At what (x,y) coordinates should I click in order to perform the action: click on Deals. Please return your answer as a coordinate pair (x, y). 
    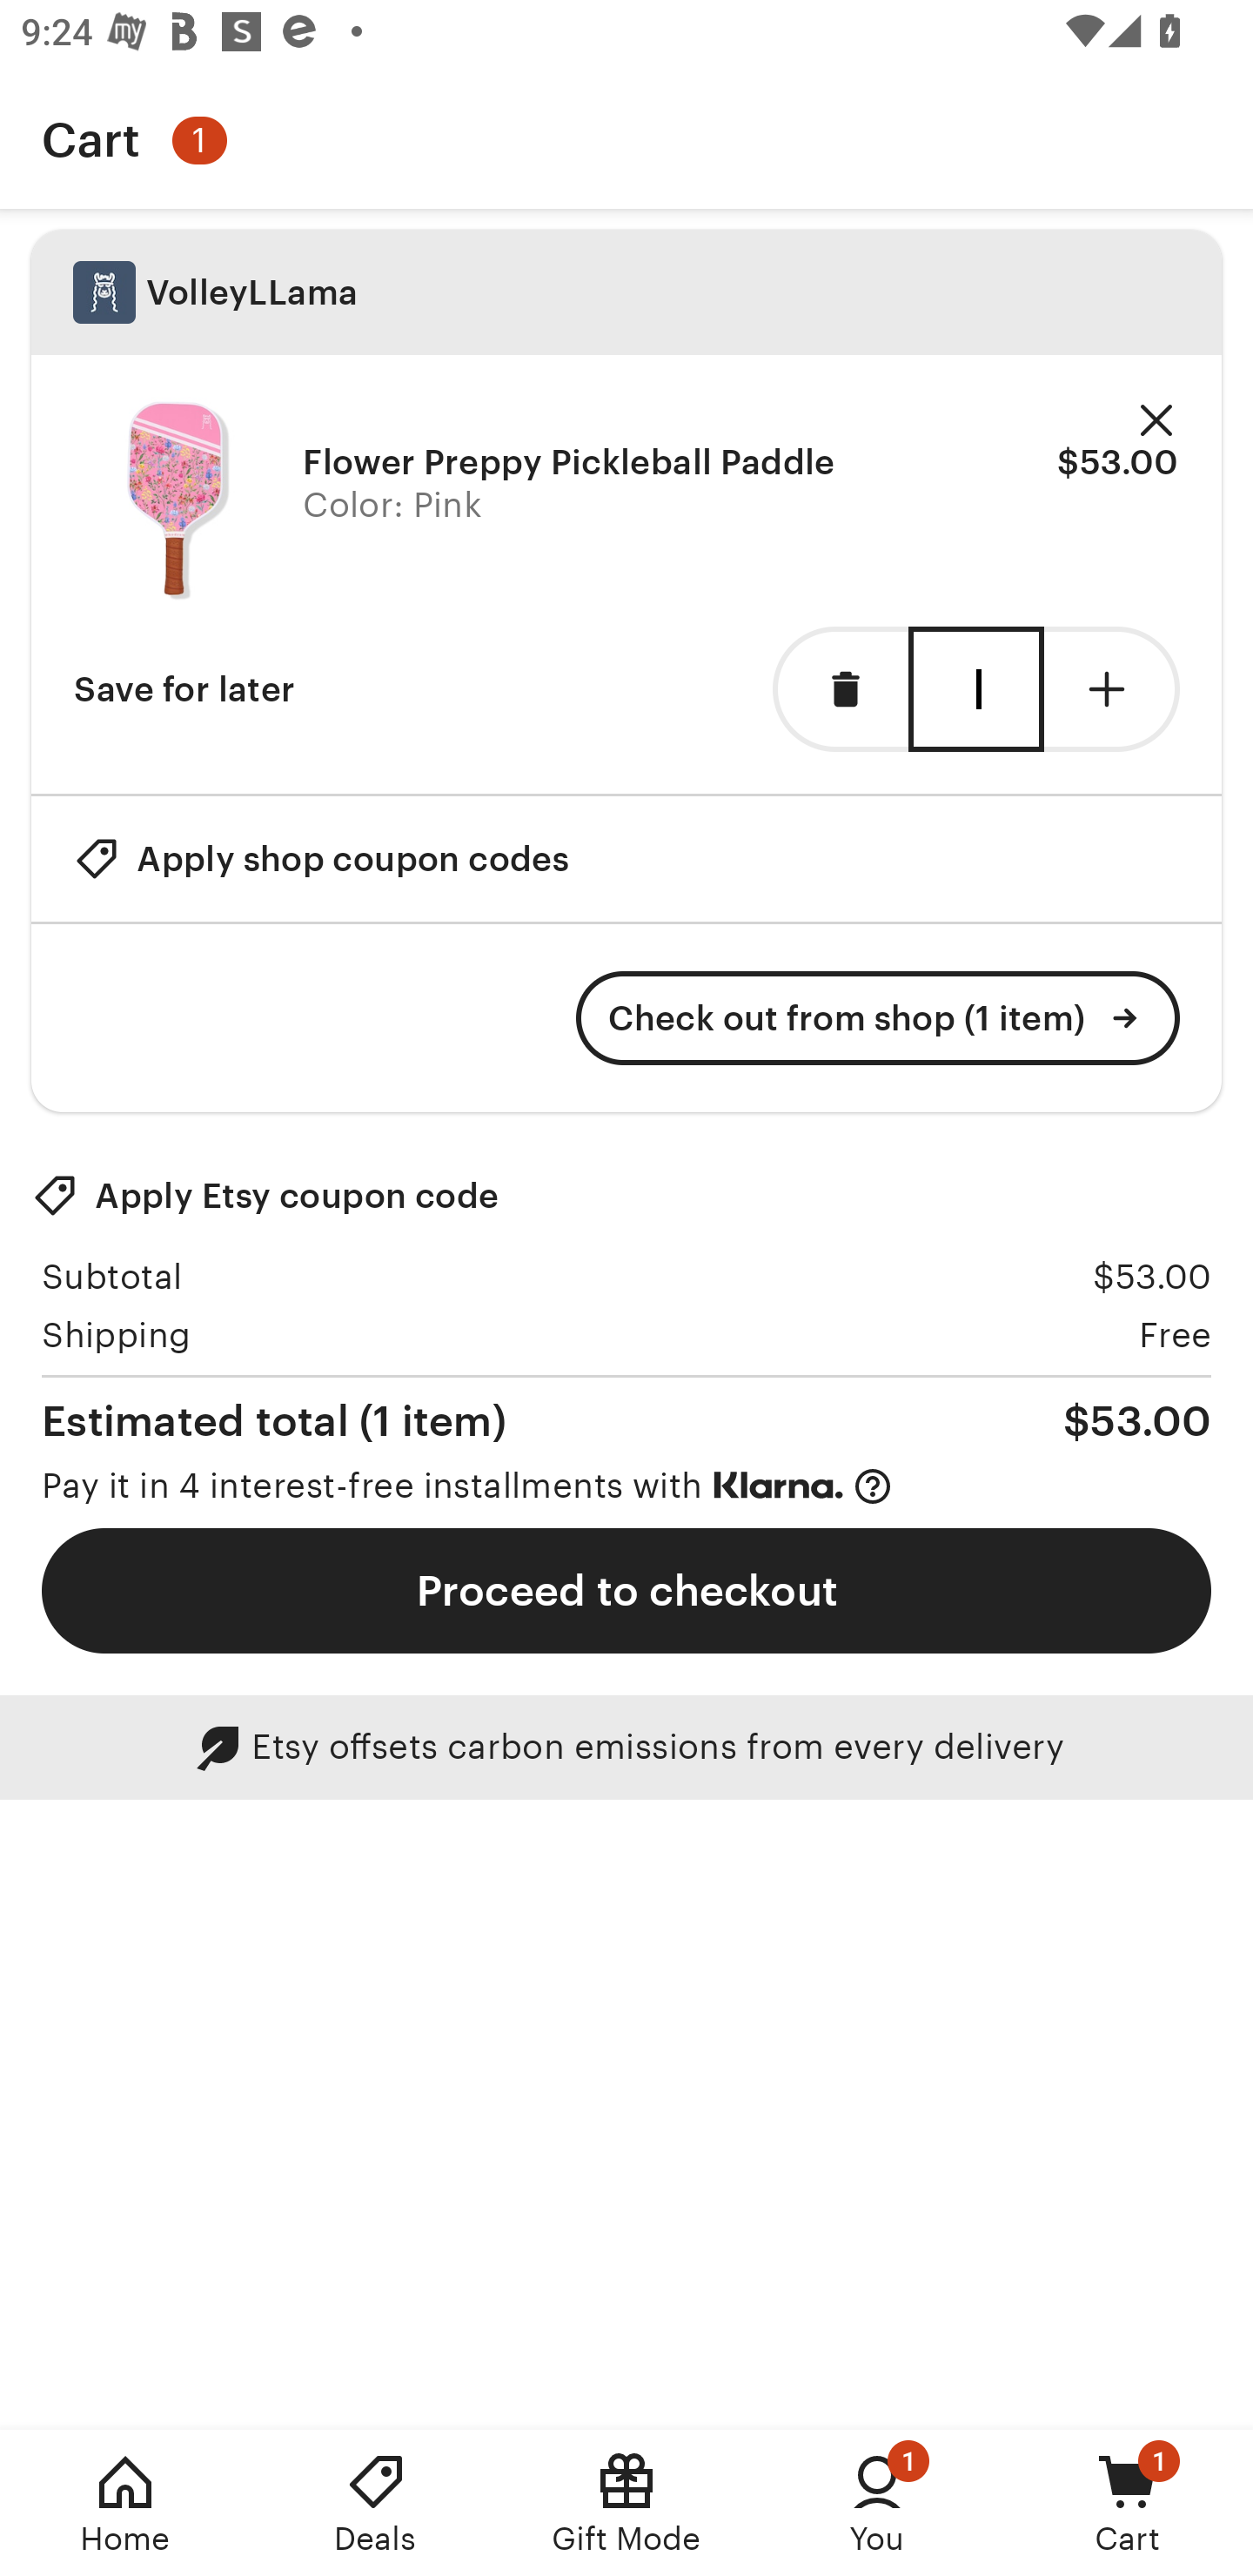
    Looking at the image, I should click on (376, 2503).